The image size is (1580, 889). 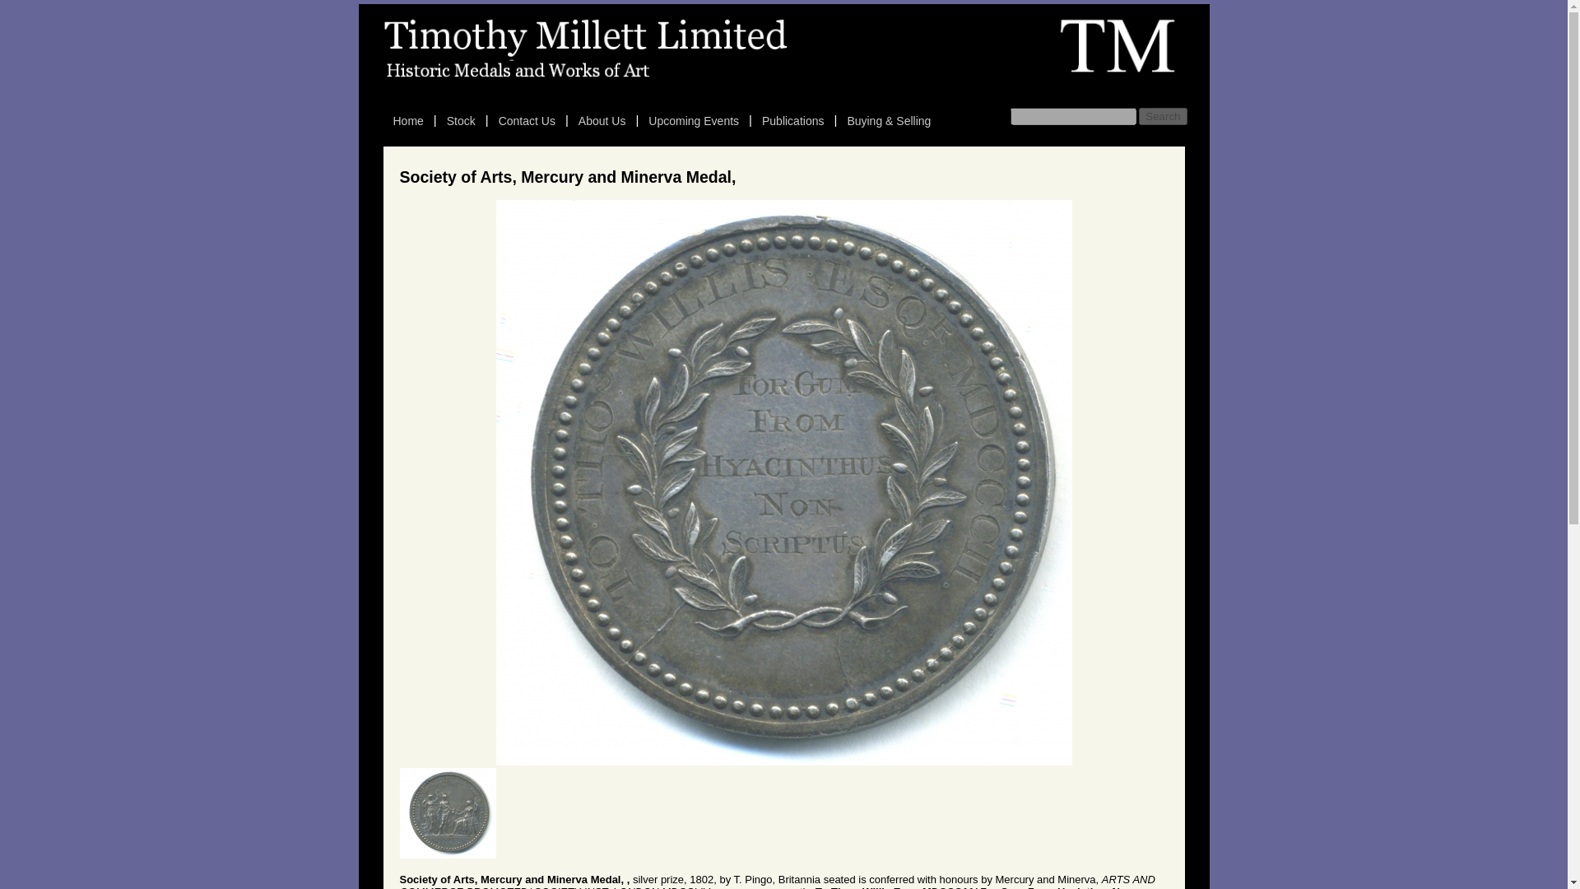 I want to click on Publications, so click(x=792, y=120).